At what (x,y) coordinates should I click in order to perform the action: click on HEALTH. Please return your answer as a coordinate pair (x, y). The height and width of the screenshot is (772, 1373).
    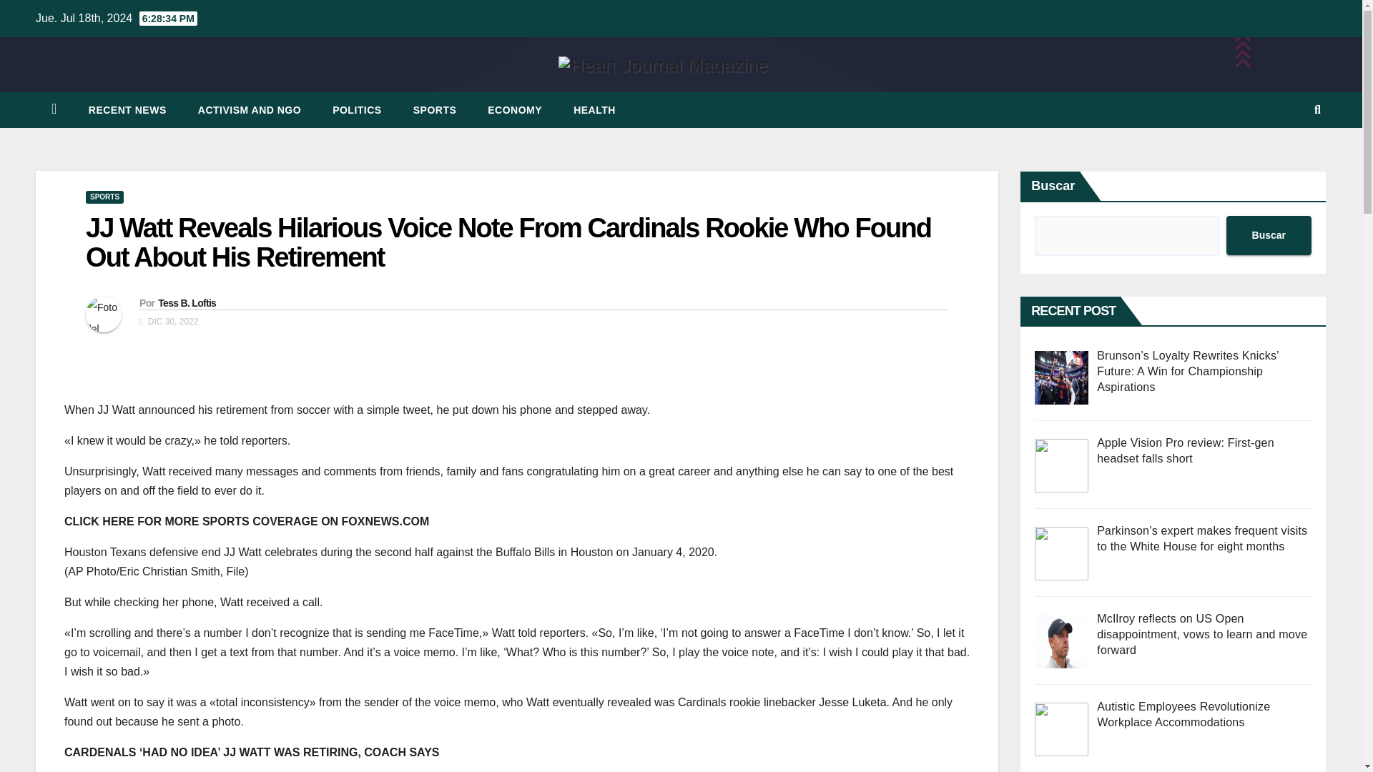
    Looking at the image, I should click on (594, 110).